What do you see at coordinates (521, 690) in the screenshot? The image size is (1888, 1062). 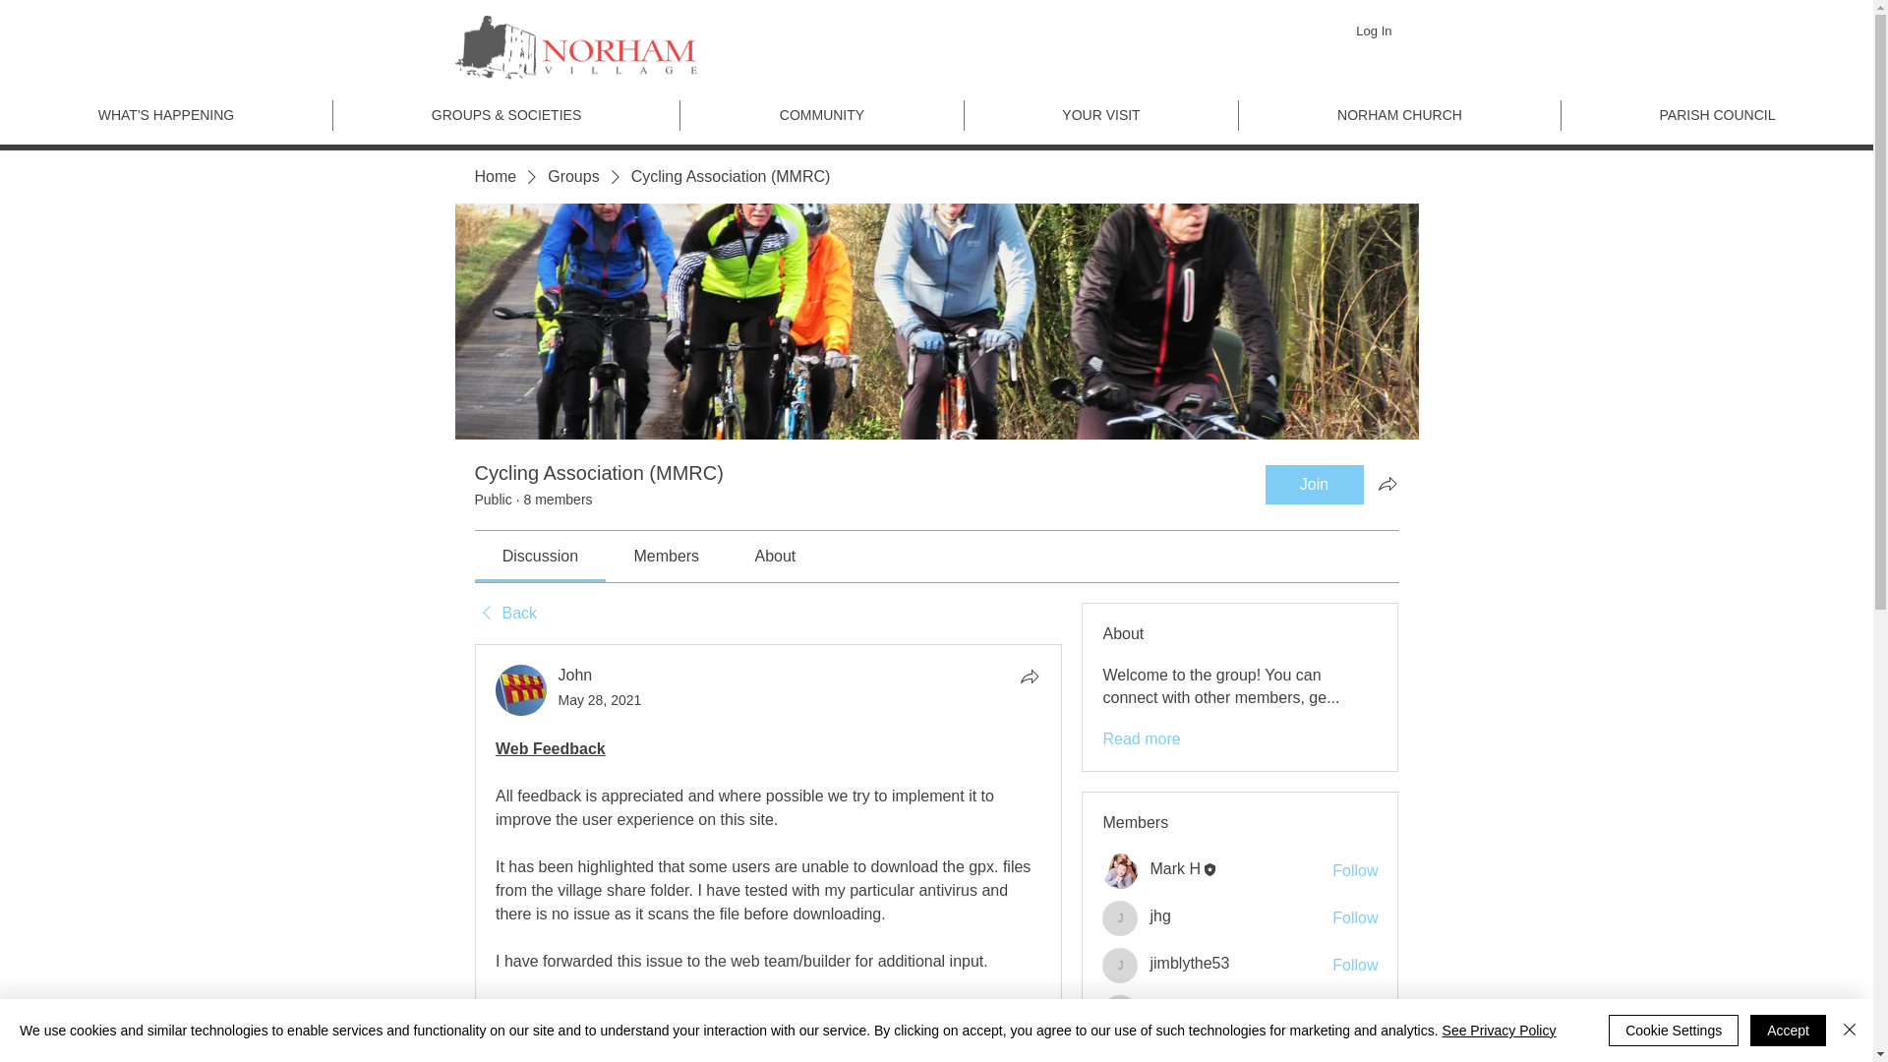 I see `John` at bounding box center [521, 690].